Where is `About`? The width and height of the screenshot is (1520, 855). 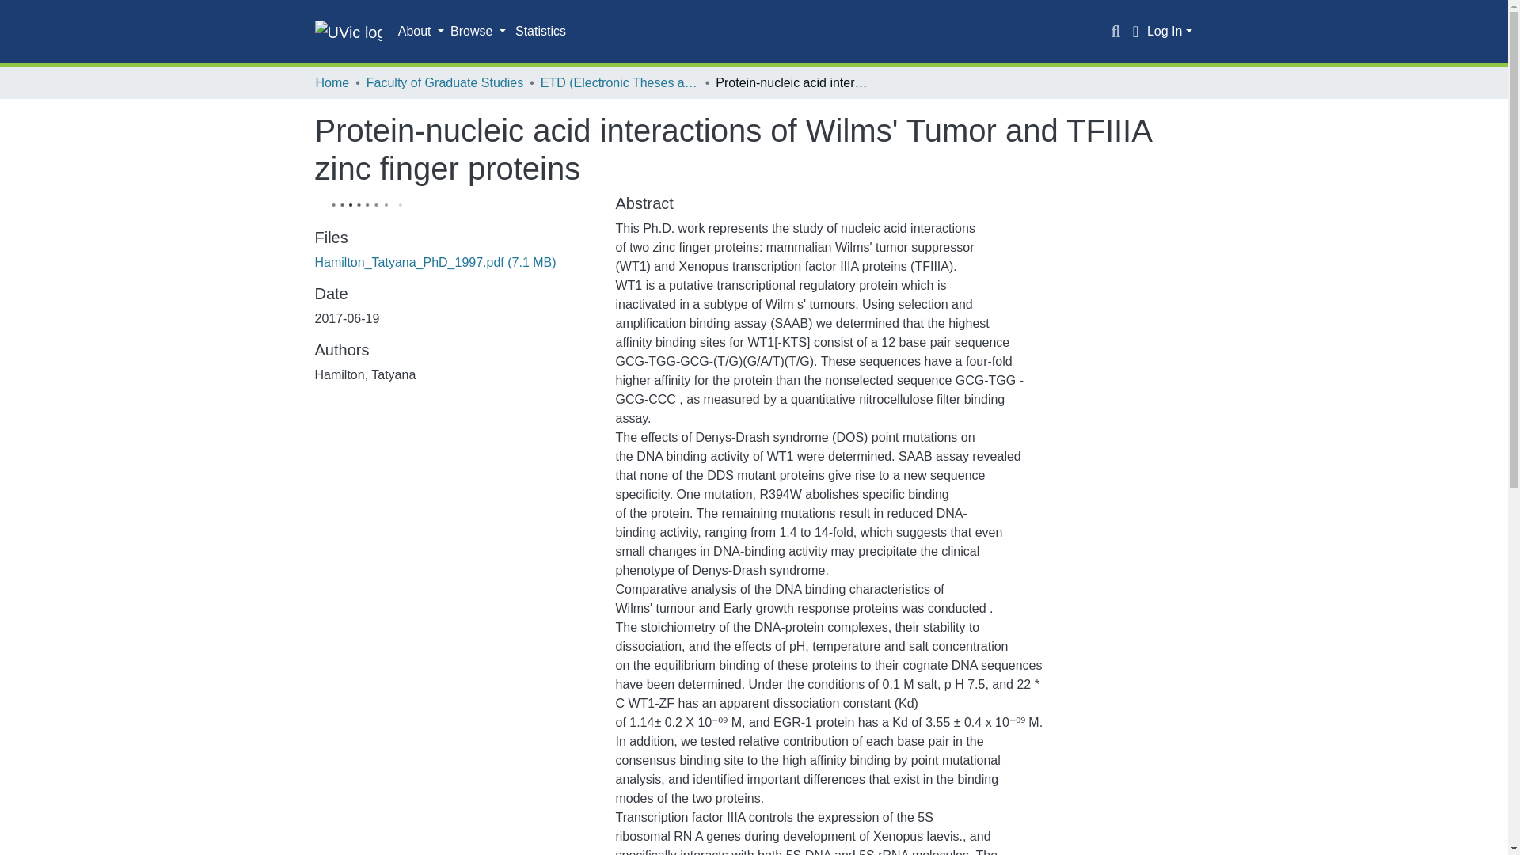
About is located at coordinates (421, 32).